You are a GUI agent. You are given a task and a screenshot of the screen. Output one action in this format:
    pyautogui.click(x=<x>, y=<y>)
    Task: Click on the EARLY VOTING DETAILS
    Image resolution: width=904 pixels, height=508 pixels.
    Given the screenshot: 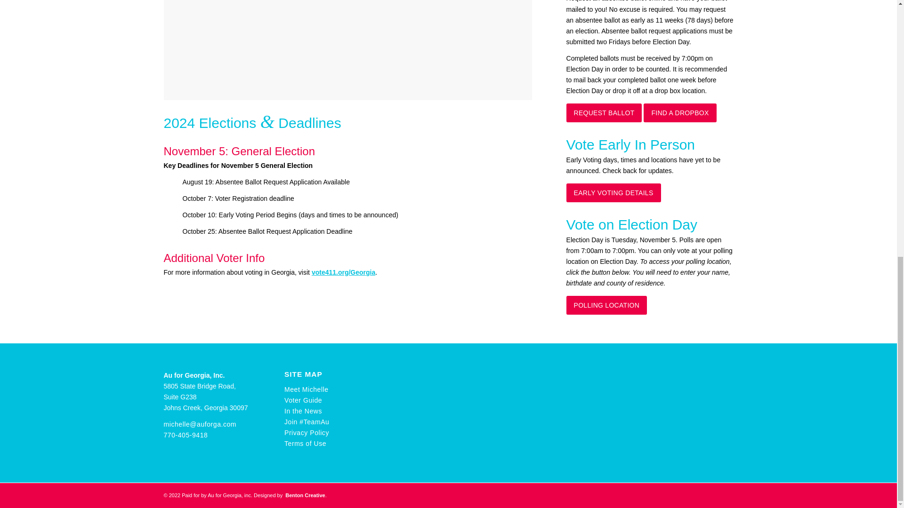 What is the action you would take?
    pyautogui.click(x=613, y=192)
    